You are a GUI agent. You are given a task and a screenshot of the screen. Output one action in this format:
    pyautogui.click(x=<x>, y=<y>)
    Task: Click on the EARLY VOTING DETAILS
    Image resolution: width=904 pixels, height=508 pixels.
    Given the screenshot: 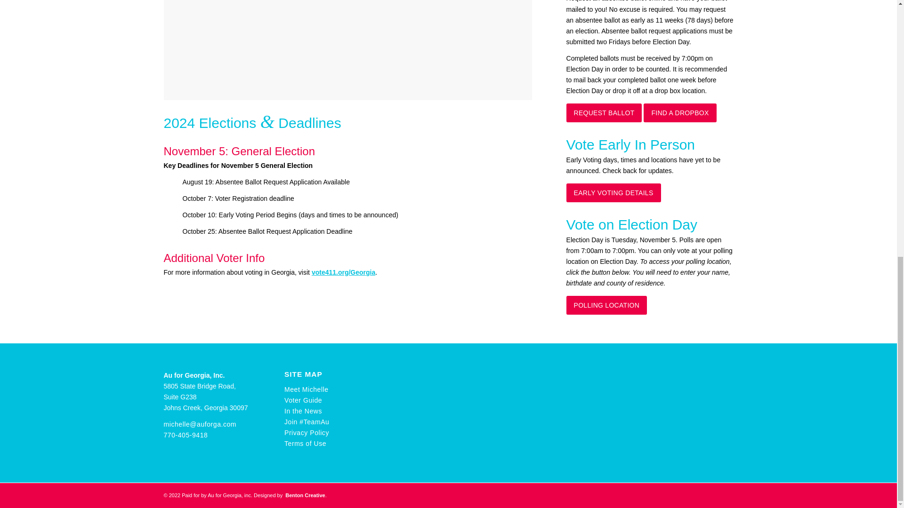 What is the action you would take?
    pyautogui.click(x=613, y=192)
    